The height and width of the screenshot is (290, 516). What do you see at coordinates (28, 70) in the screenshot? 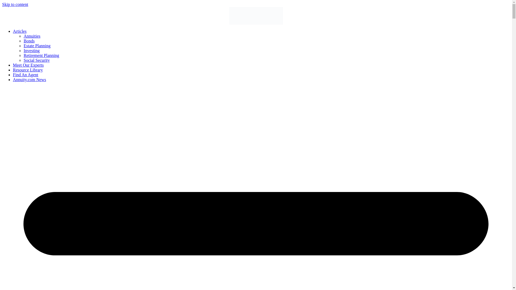
I see `Resource Library` at bounding box center [28, 70].